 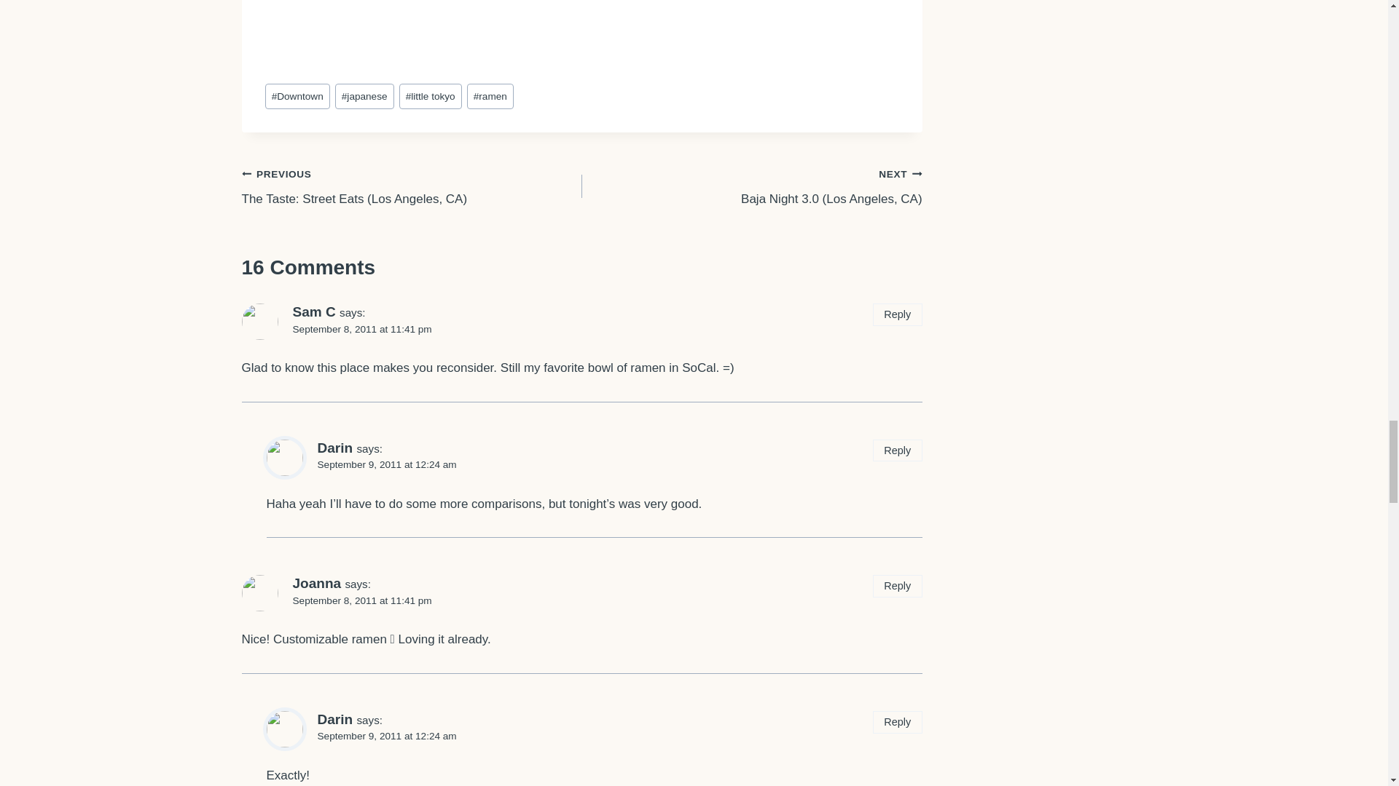 I want to click on Sam C, so click(x=313, y=311).